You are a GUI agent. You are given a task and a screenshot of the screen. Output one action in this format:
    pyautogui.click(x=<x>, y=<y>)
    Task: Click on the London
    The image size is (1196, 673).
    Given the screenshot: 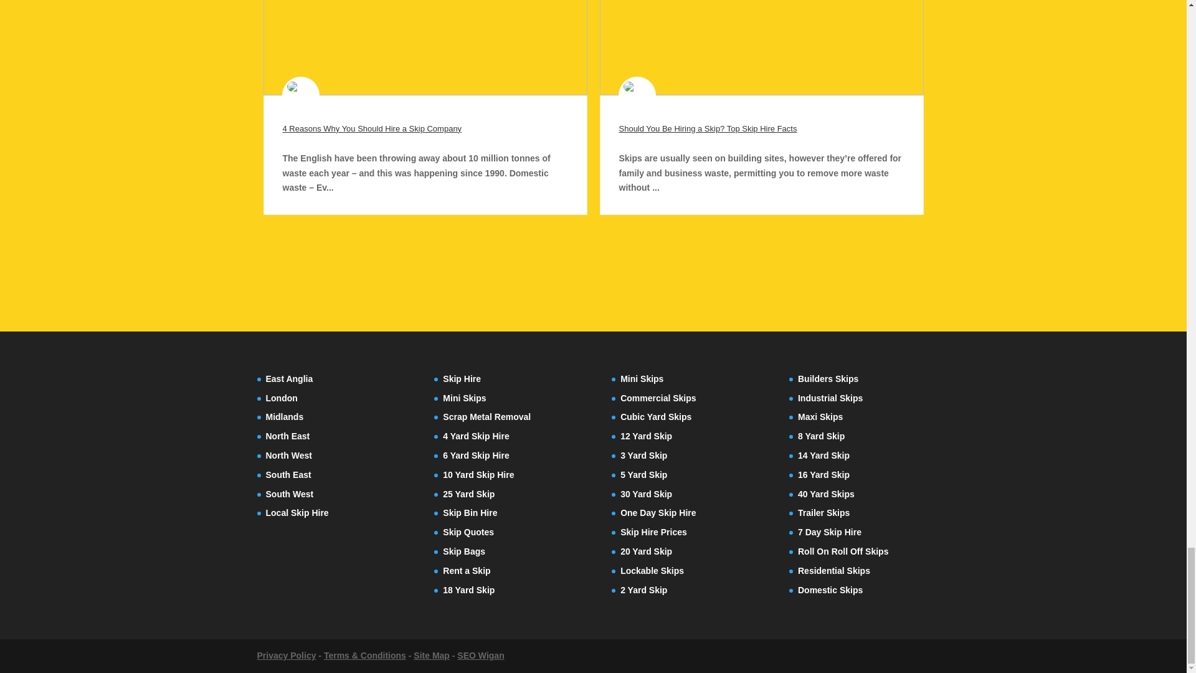 What is the action you would take?
    pyautogui.click(x=281, y=398)
    